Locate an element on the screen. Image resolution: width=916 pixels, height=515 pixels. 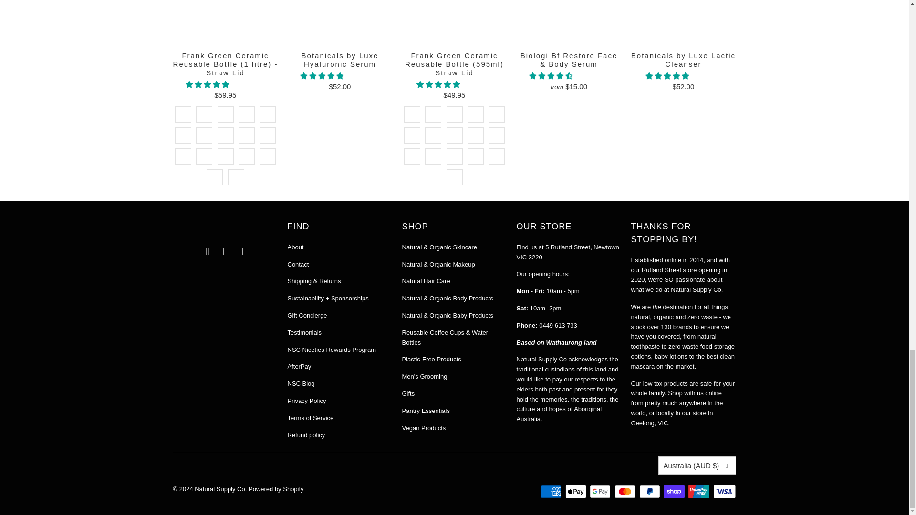
Apple Pay is located at coordinates (576, 492).